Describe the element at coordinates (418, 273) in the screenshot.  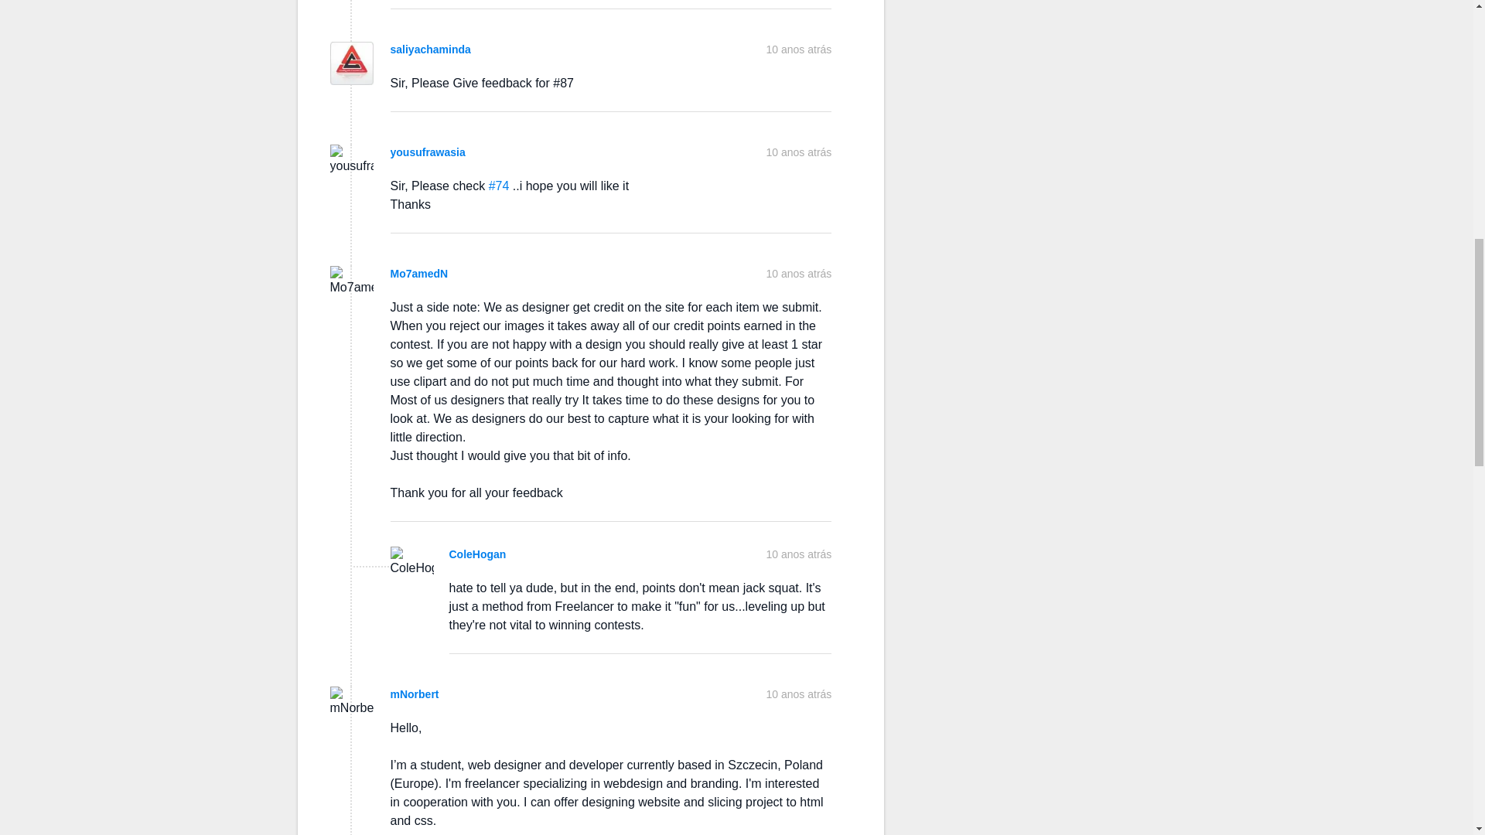
I see `Mo7amedN` at that location.